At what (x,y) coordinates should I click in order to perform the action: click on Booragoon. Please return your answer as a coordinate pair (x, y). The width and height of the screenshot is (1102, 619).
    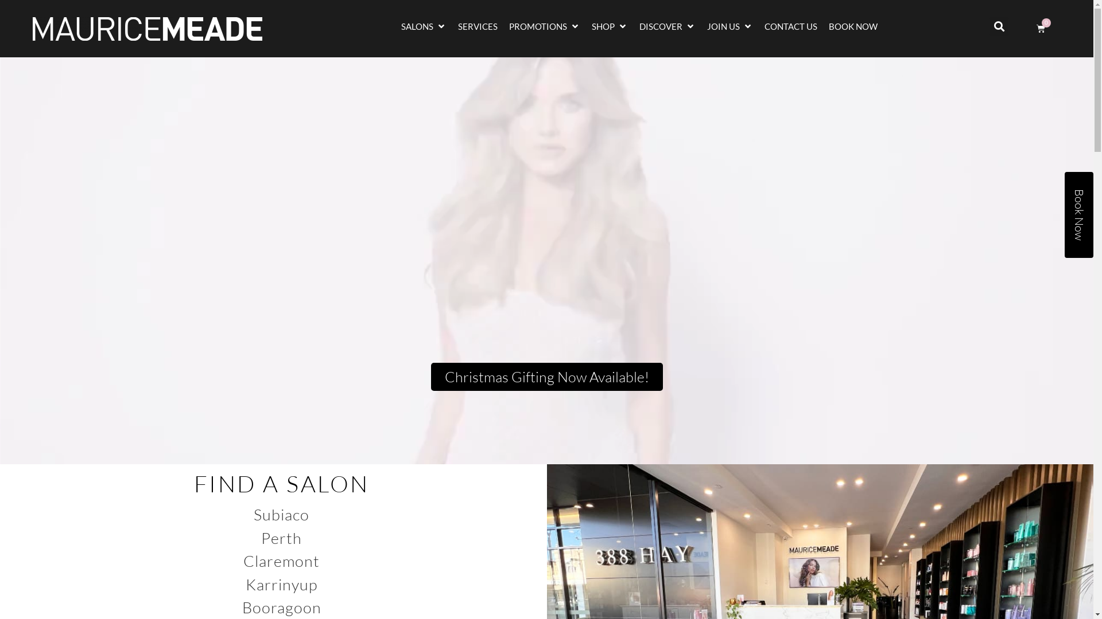
    Looking at the image, I should click on (282, 608).